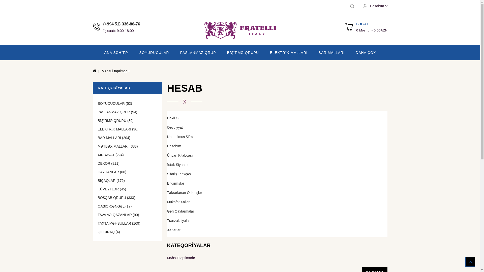  Describe the element at coordinates (240, 30) in the screenshot. I see `Fratelli.az` at that location.